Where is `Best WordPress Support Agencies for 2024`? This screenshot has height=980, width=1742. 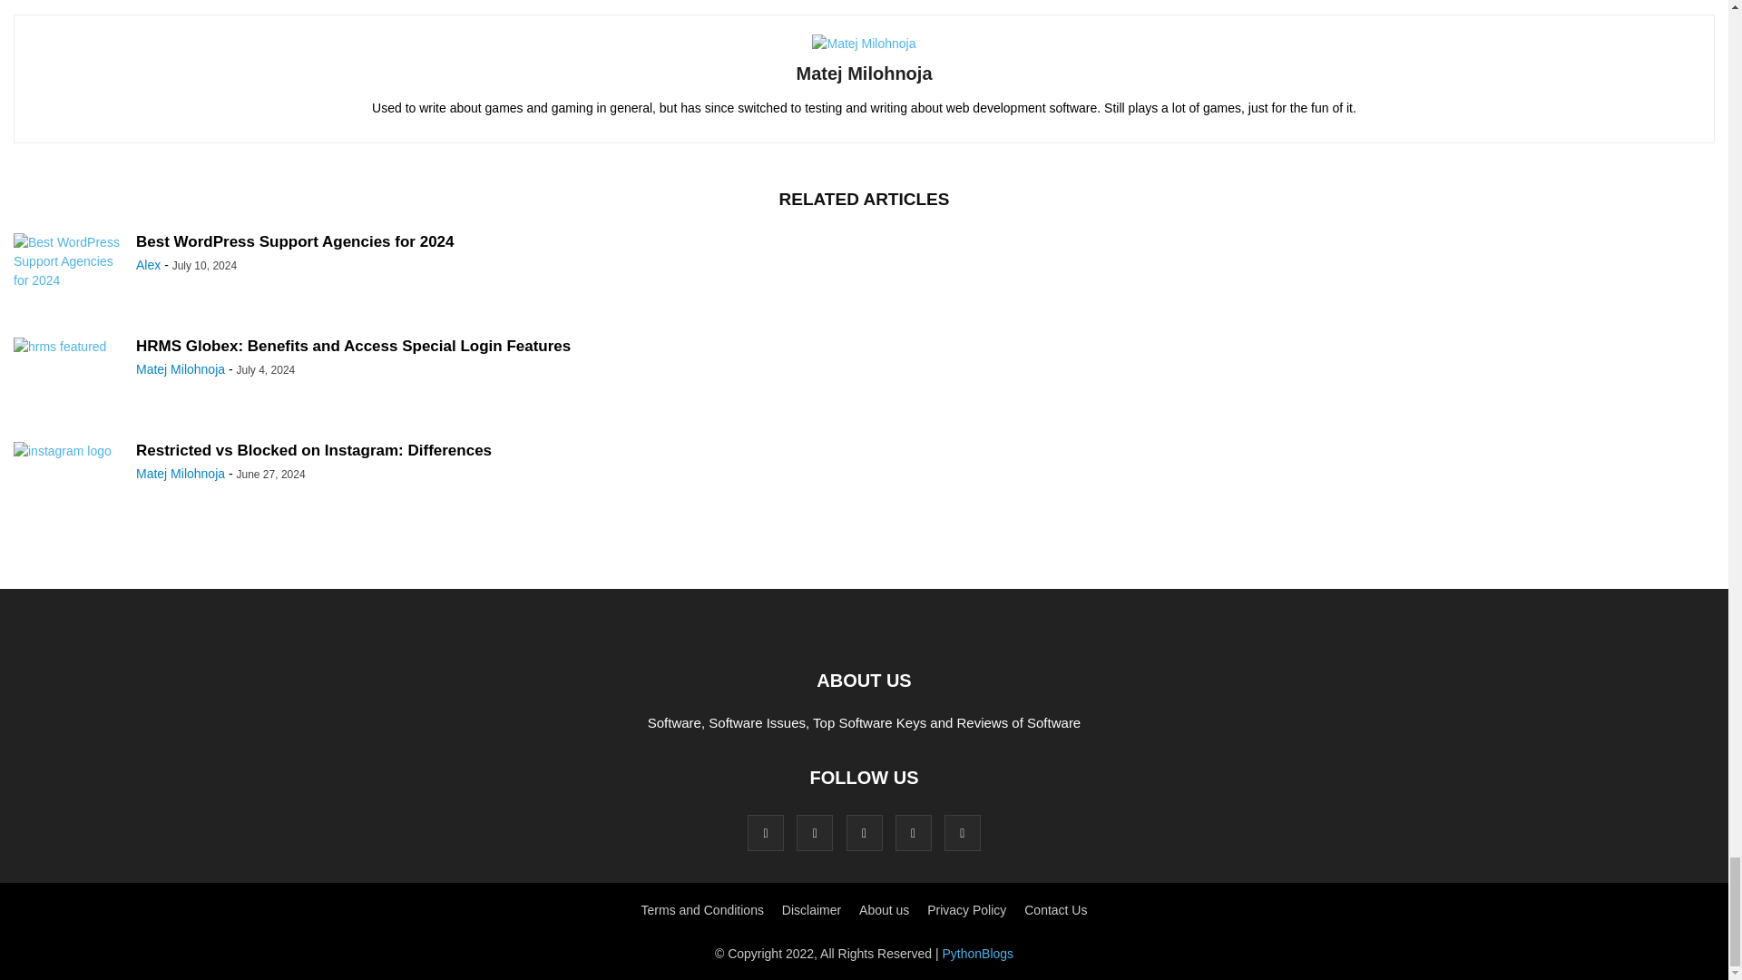 Best WordPress Support Agencies for 2024 is located at coordinates (295, 241).